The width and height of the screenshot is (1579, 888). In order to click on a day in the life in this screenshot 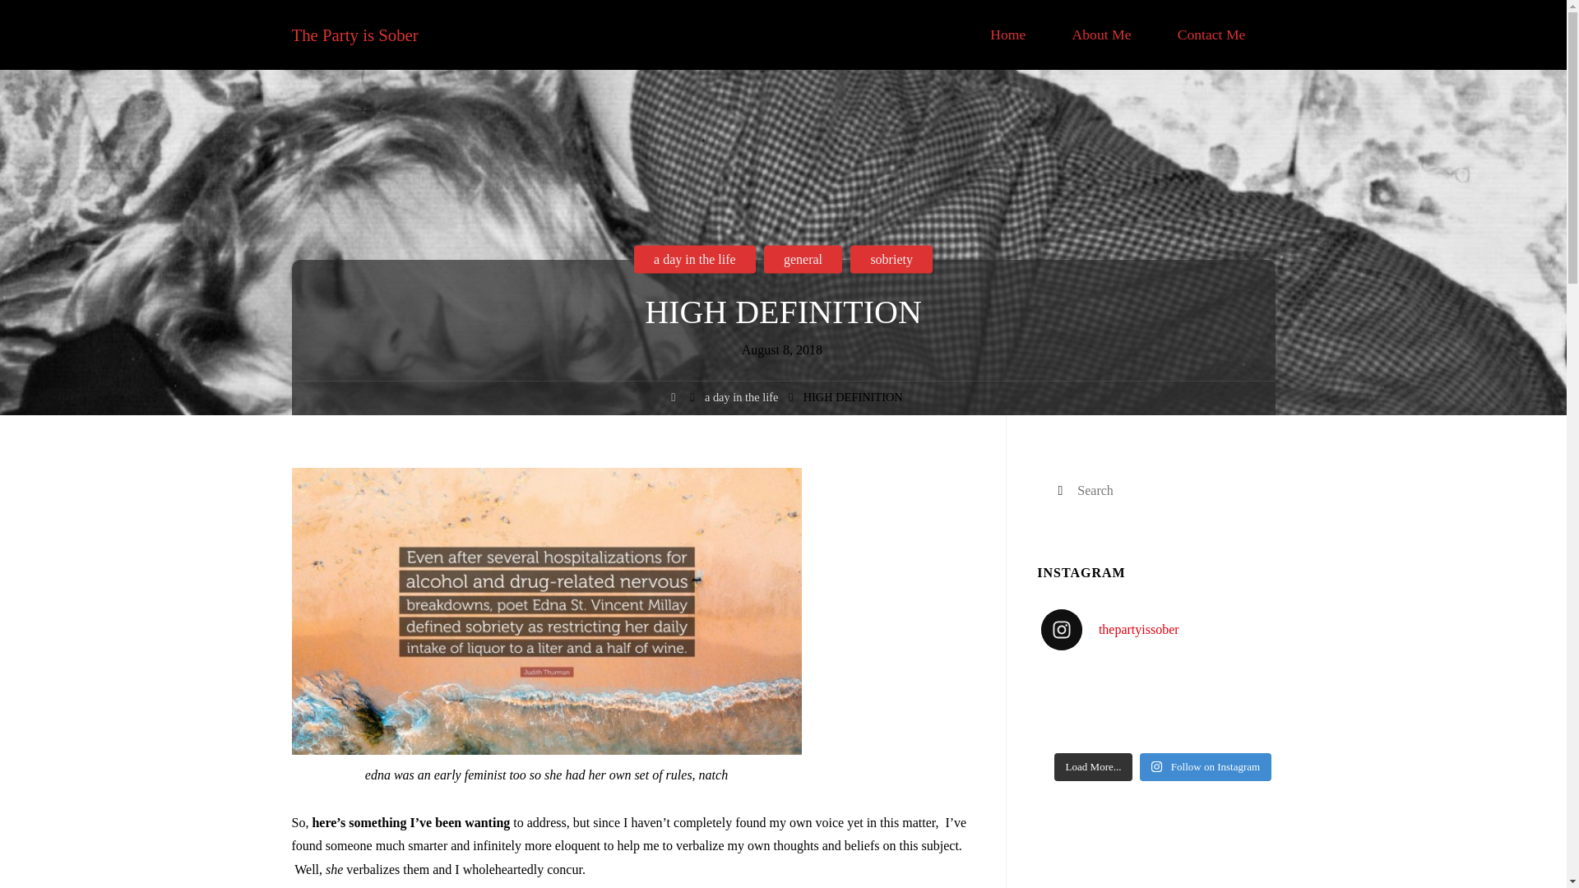, I will do `click(695, 312)`.